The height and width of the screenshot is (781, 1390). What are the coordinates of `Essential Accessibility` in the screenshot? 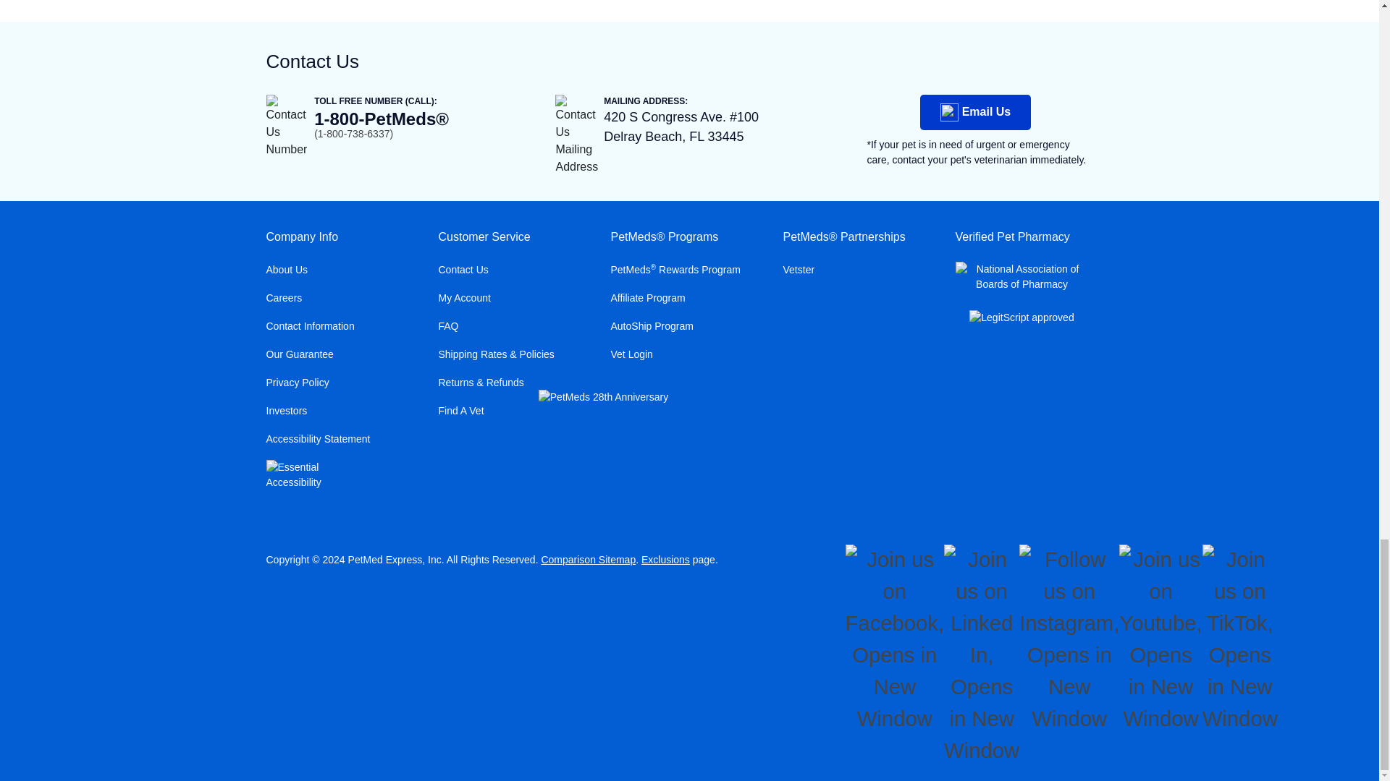 It's located at (297, 475).